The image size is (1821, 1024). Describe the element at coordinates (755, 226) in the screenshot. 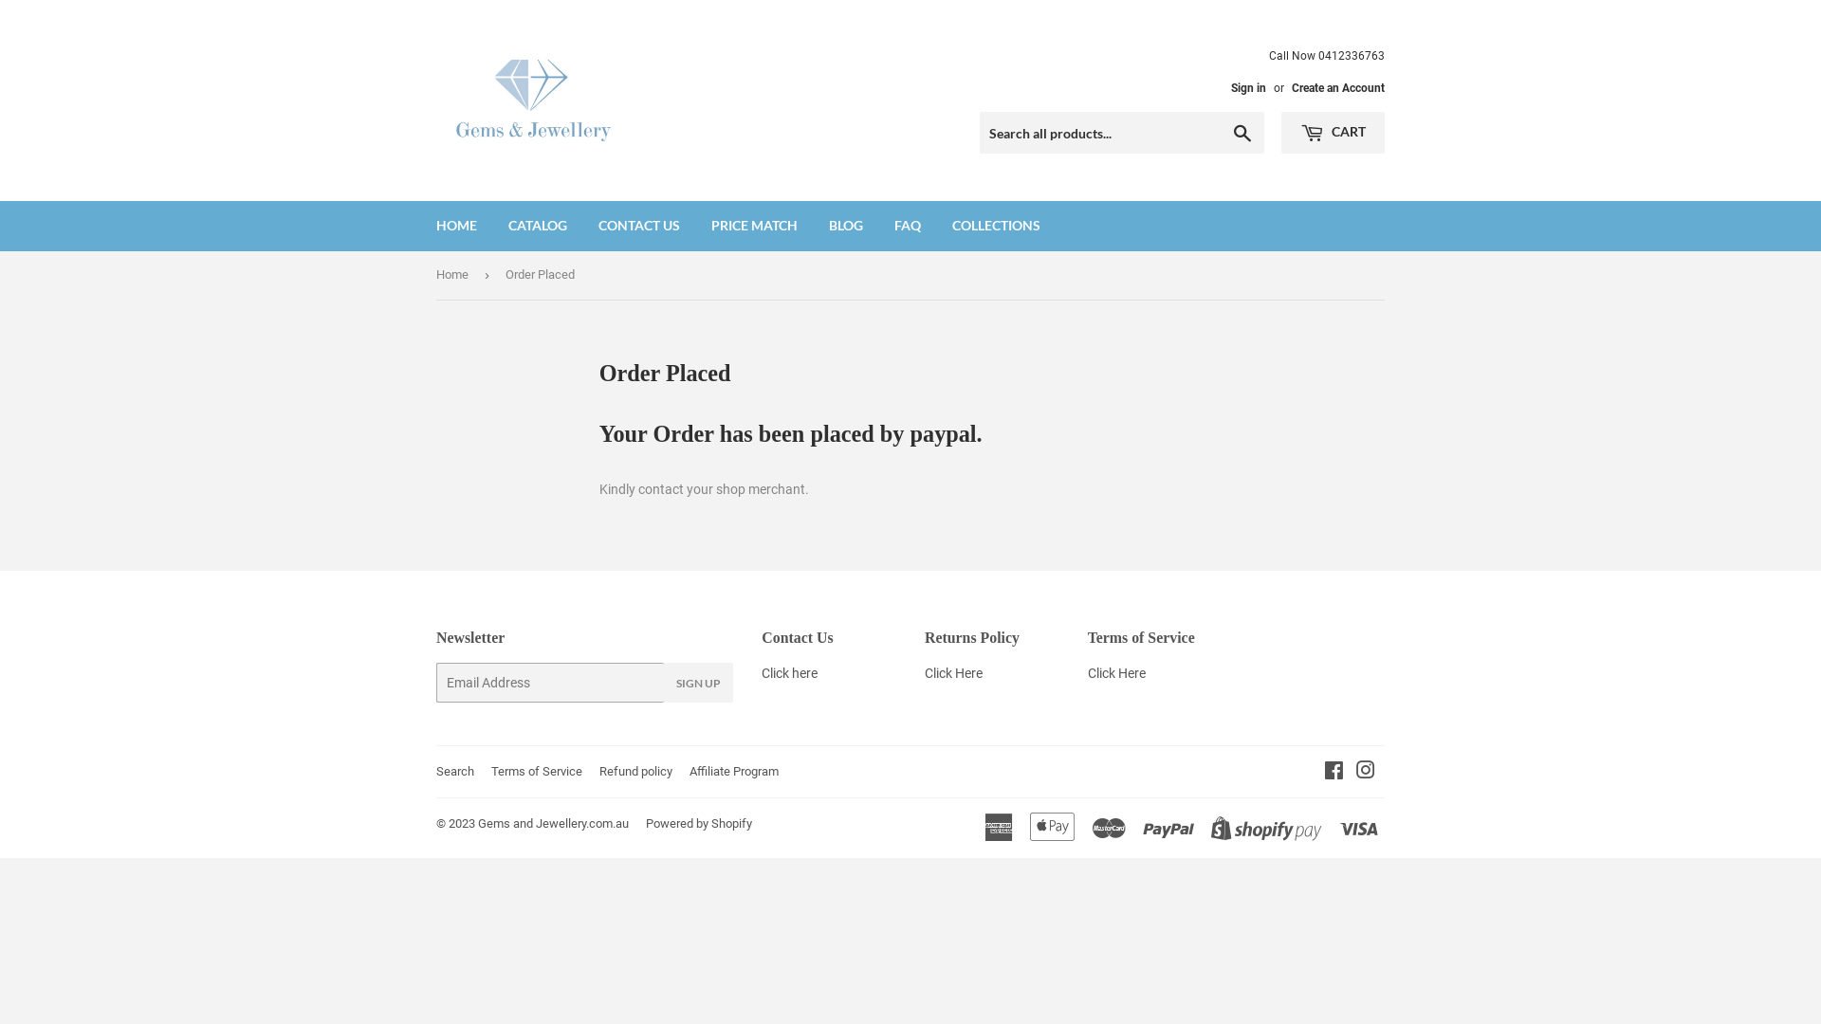

I see `PRICE MATCH` at that location.